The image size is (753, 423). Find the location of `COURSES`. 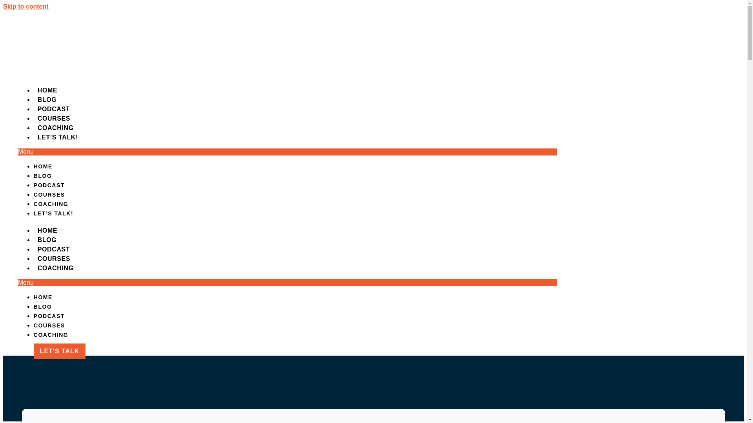

COURSES is located at coordinates (54, 118).